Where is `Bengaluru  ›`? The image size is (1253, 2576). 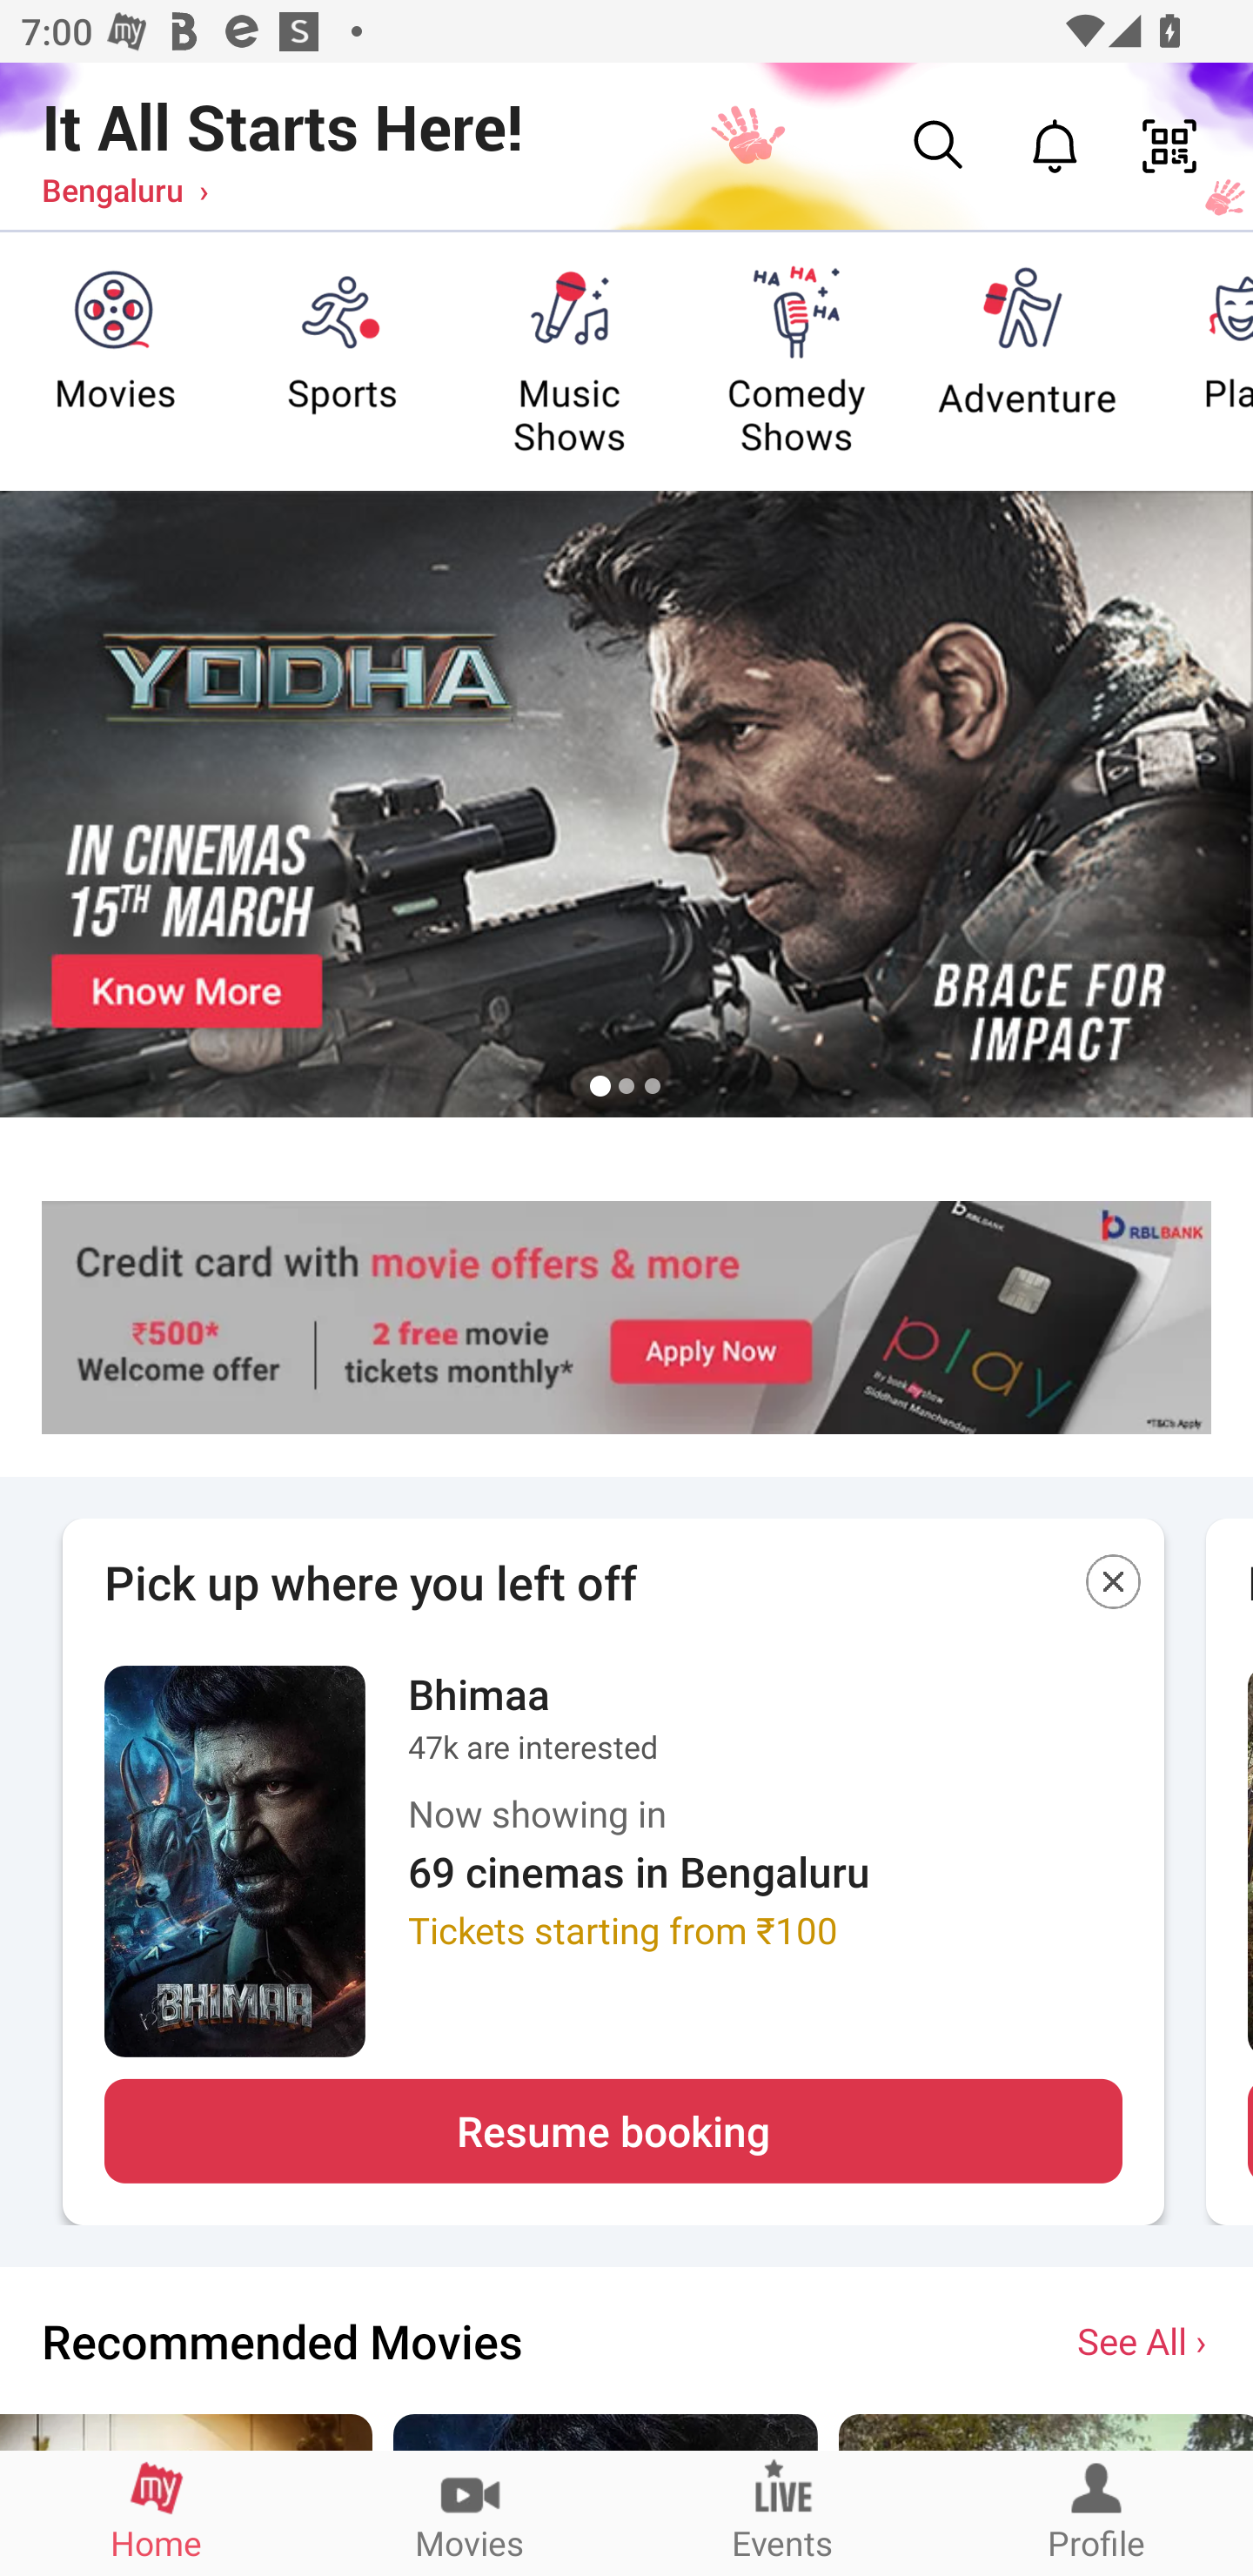
Bengaluru  › is located at coordinates (125, 189).